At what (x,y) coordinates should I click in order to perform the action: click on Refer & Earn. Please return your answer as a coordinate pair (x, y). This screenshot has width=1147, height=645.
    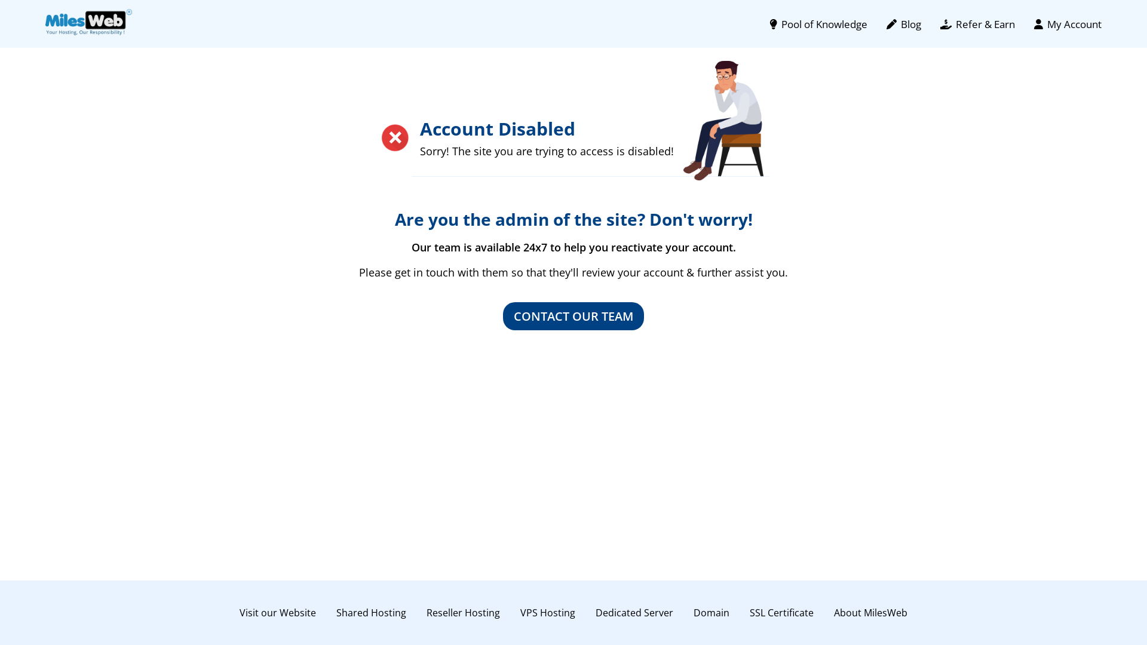
    Looking at the image, I should click on (977, 24).